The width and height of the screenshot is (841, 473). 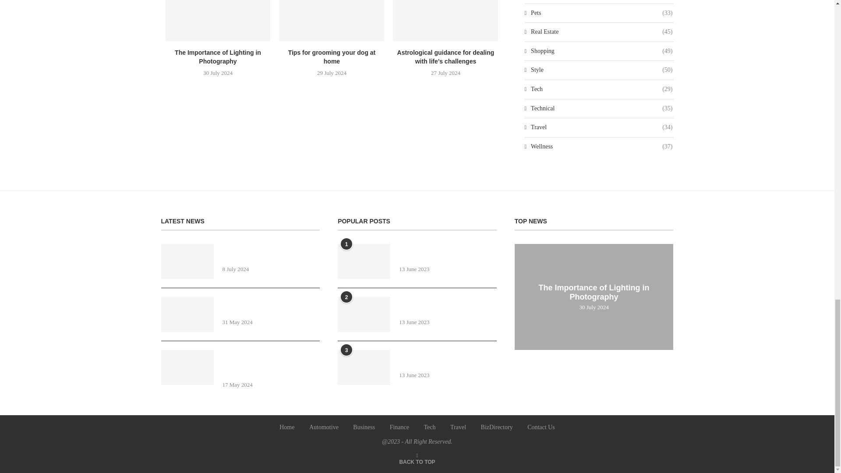 What do you see at coordinates (218, 20) in the screenshot?
I see `The Importance of Lighting in Photography` at bounding box center [218, 20].